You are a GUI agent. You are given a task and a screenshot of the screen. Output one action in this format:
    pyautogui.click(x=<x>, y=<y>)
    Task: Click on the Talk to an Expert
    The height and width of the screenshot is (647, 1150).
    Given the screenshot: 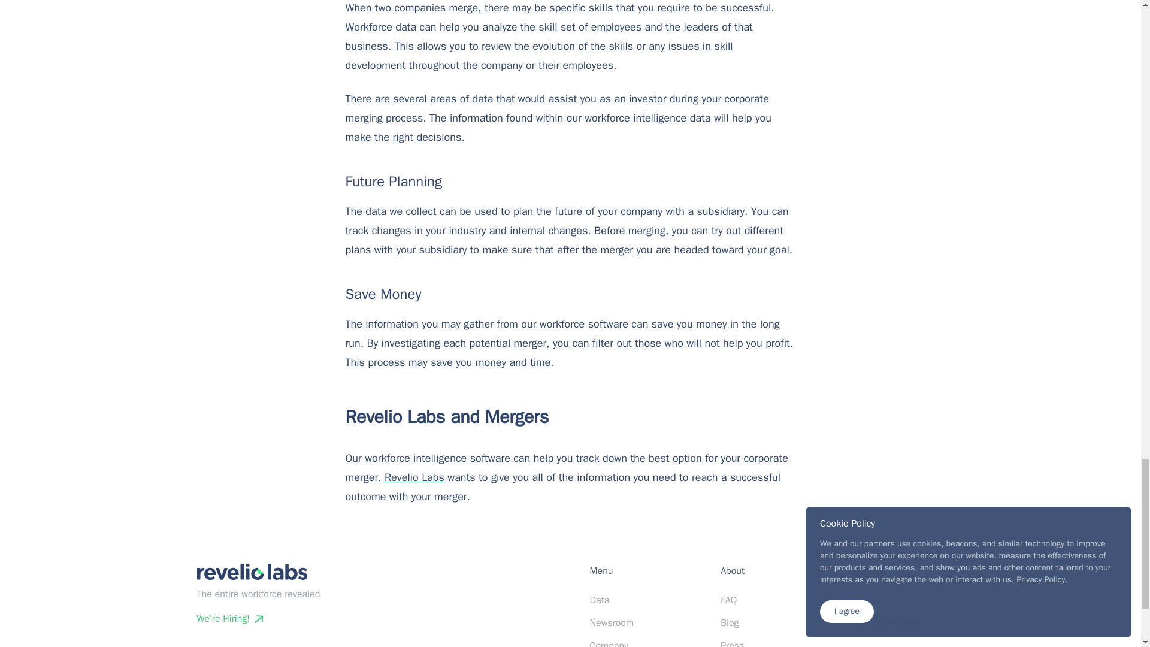 What is the action you would take?
    pyautogui.click(x=886, y=623)
    